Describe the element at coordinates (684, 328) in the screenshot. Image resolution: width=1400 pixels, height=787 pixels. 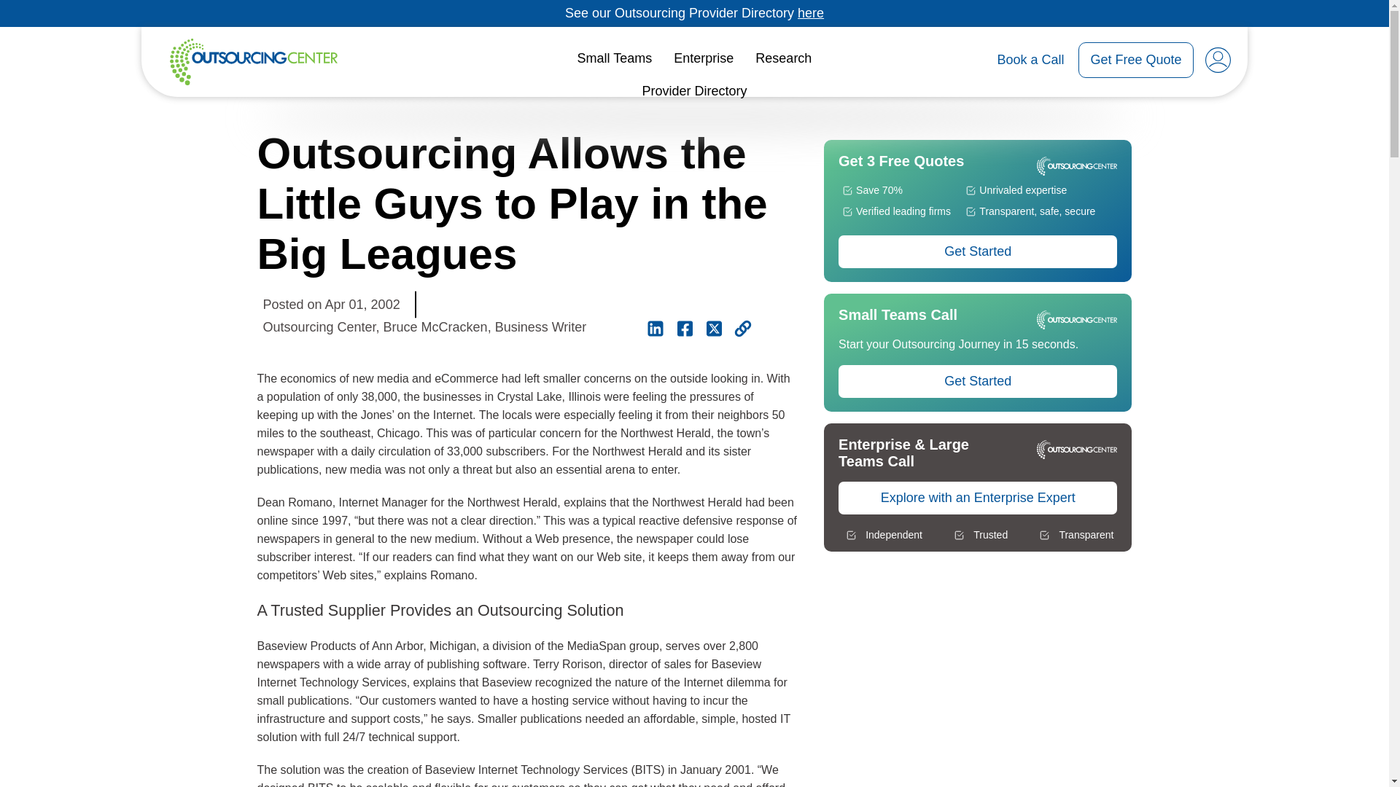
I see `facebook` at that location.